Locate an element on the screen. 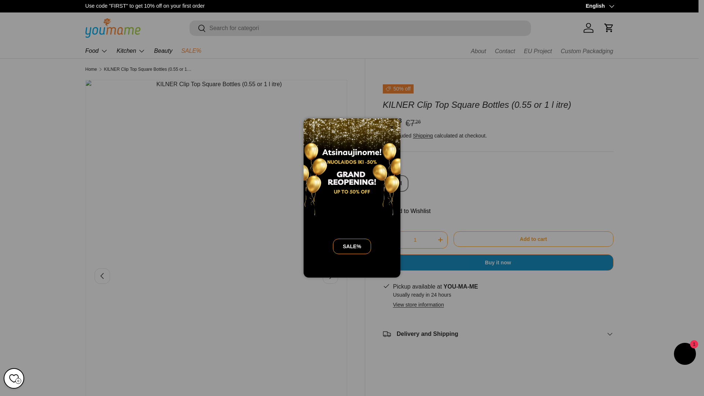 The image size is (704, 396). Cart is located at coordinates (608, 28).